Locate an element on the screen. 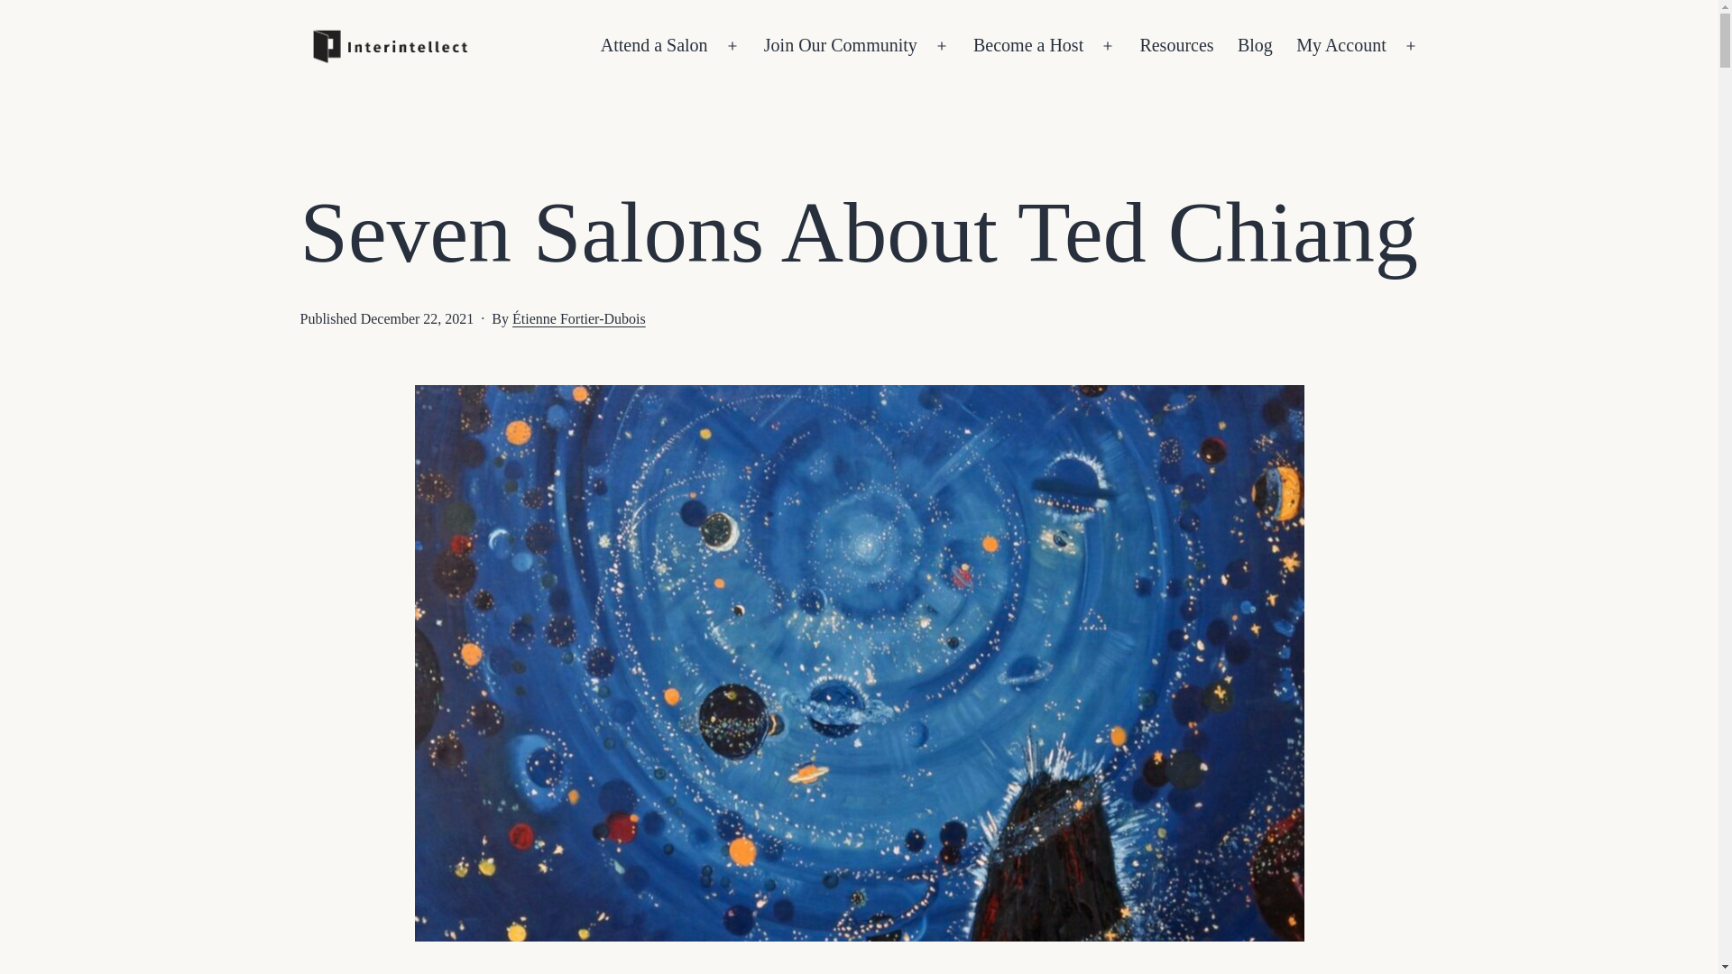  My Account is located at coordinates (1340, 45).